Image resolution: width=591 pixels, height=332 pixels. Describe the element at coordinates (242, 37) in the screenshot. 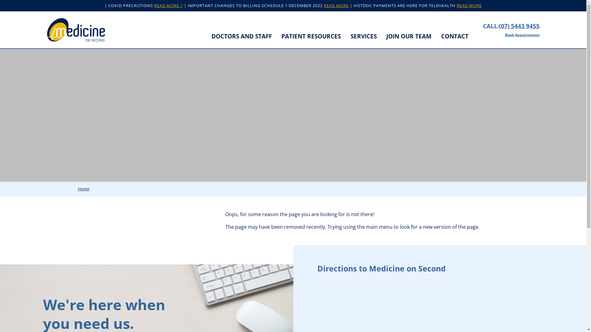

I see `DOCTORS AND STAFF` at that location.